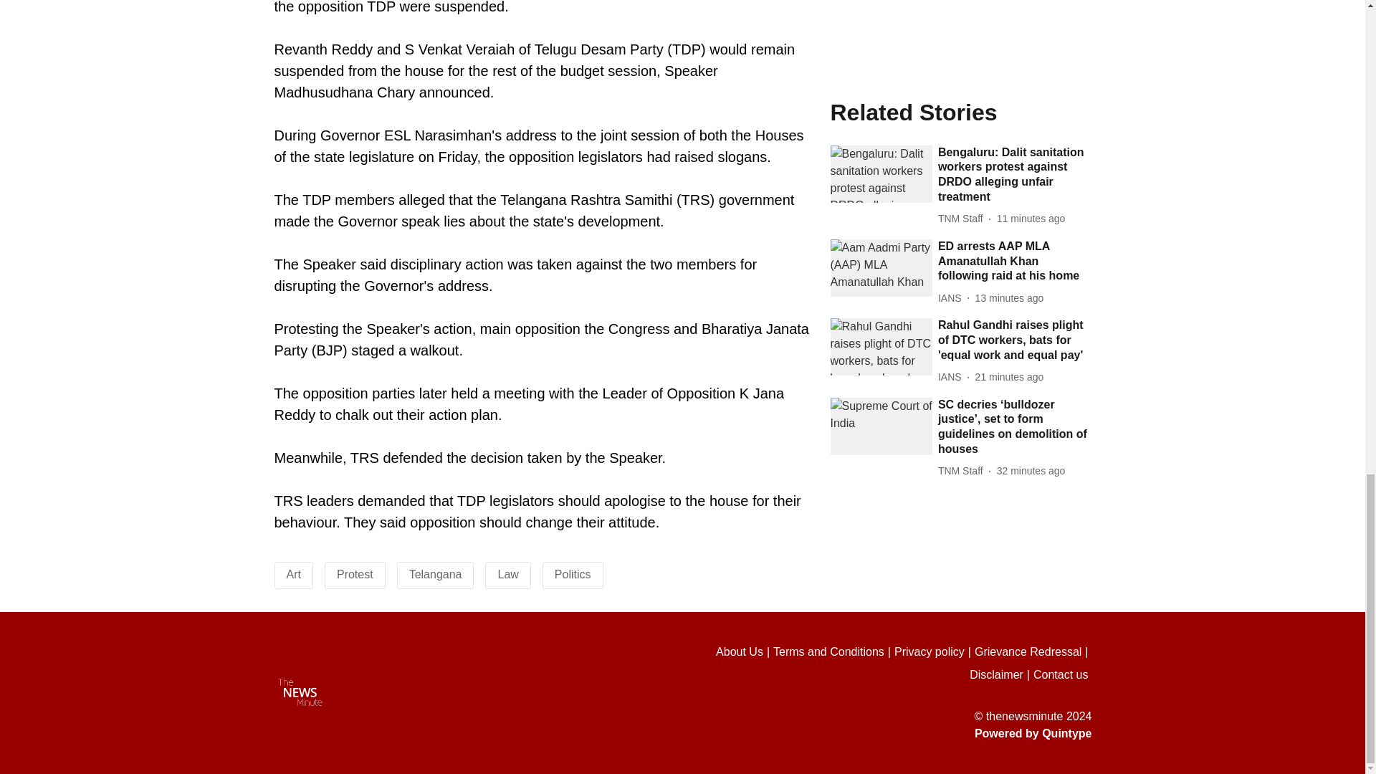 The height and width of the screenshot is (774, 1376). Describe the element at coordinates (573, 574) in the screenshot. I see `Politics` at that location.